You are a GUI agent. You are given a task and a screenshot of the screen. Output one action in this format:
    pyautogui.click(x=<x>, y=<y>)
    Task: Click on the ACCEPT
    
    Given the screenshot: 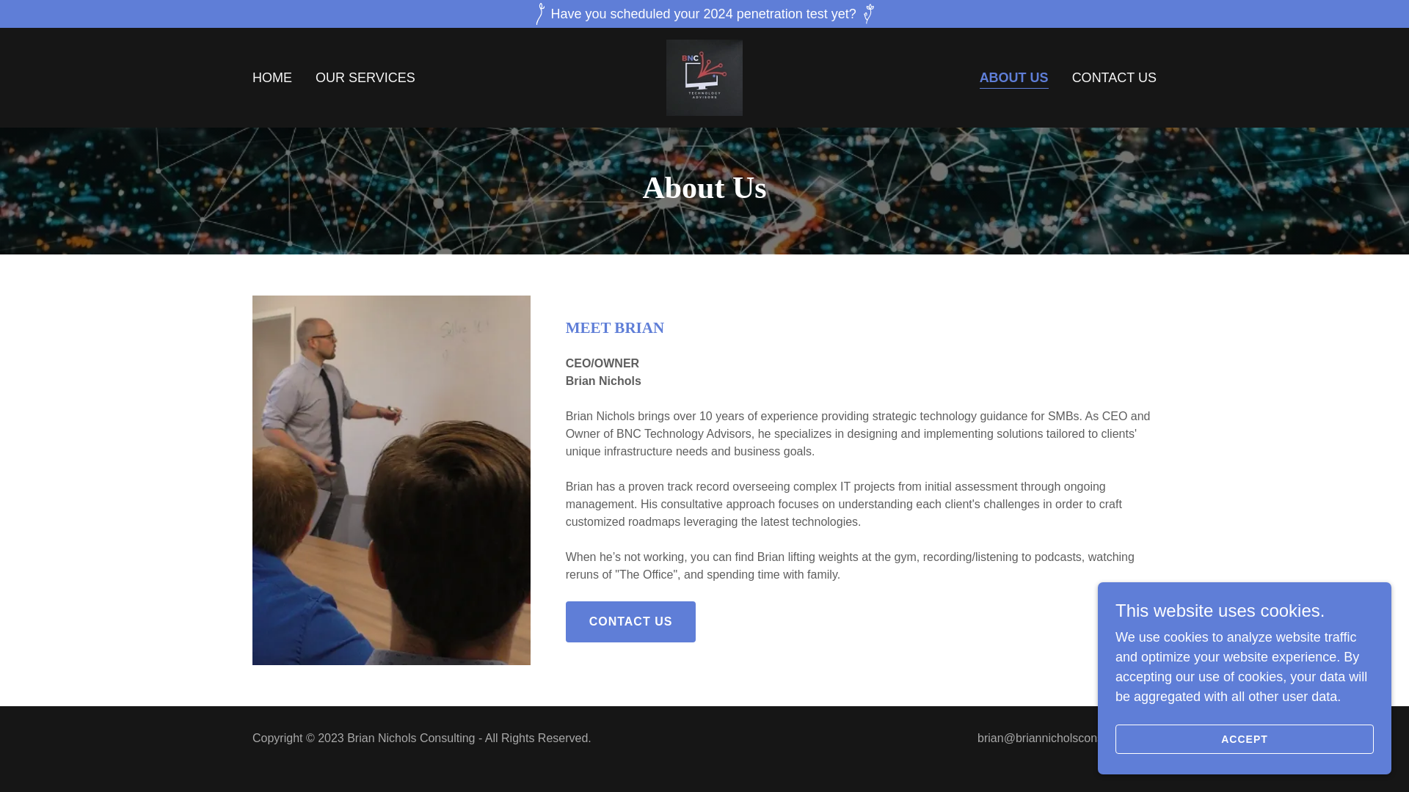 What is the action you would take?
    pyautogui.click(x=1245, y=739)
    